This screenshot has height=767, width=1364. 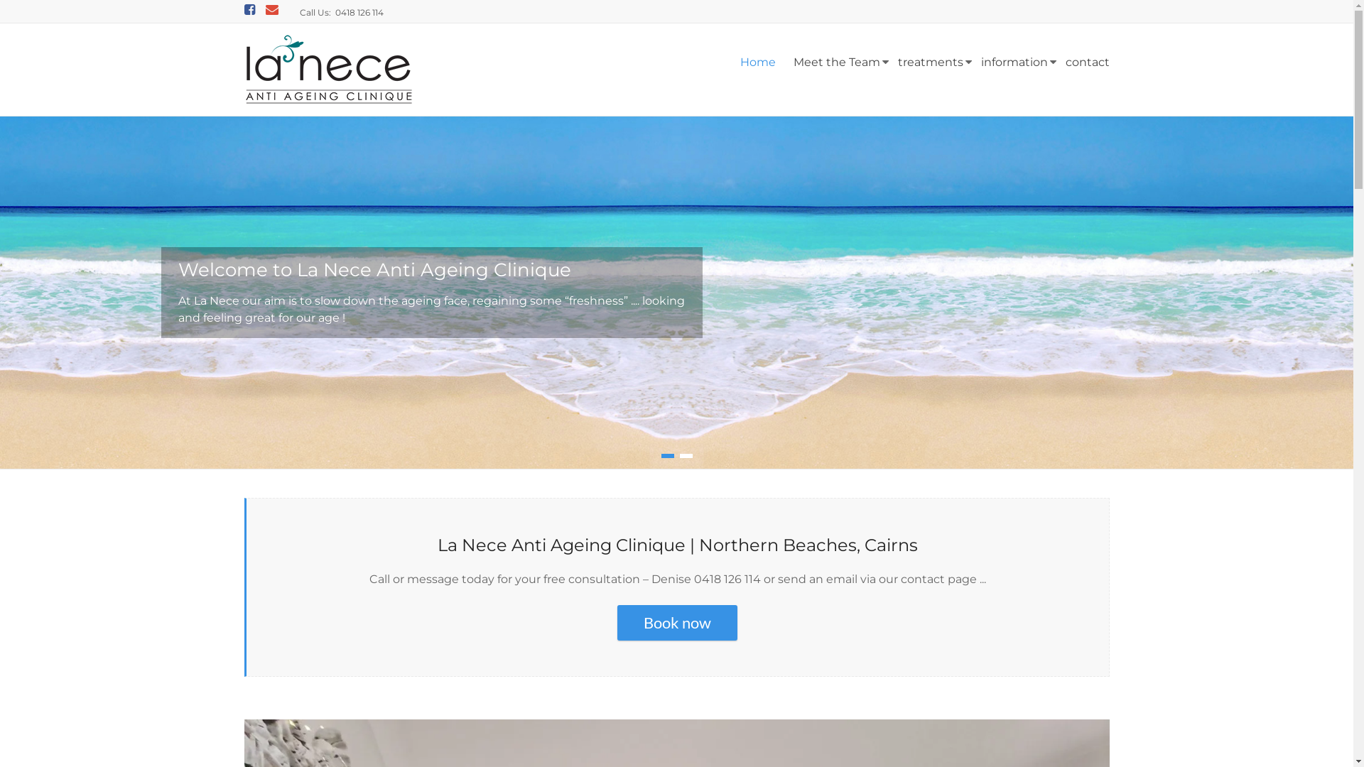 What do you see at coordinates (677, 623) in the screenshot?
I see `Book now` at bounding box center [677, 623].